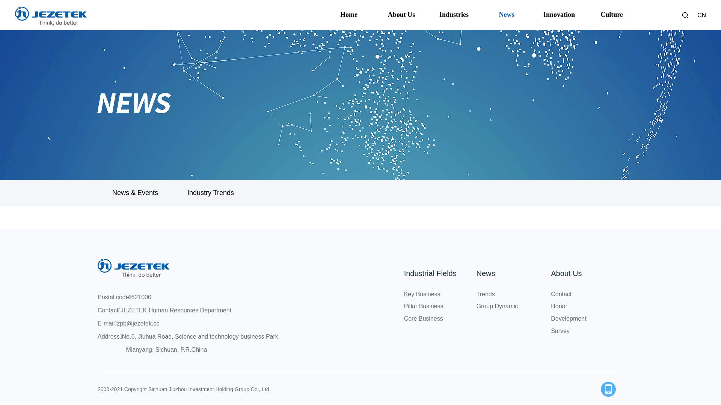 The image size is (721, 405). Describe the element at coordinates (135, 193) in the screenshot. I see `News & Events` at that location.